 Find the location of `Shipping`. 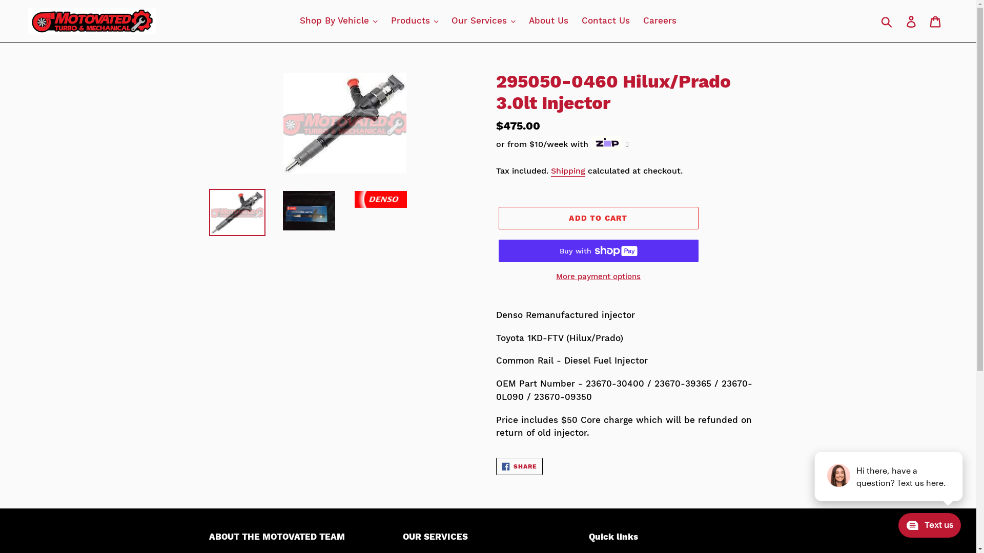

Shipping is located at coordinates (568, 171).